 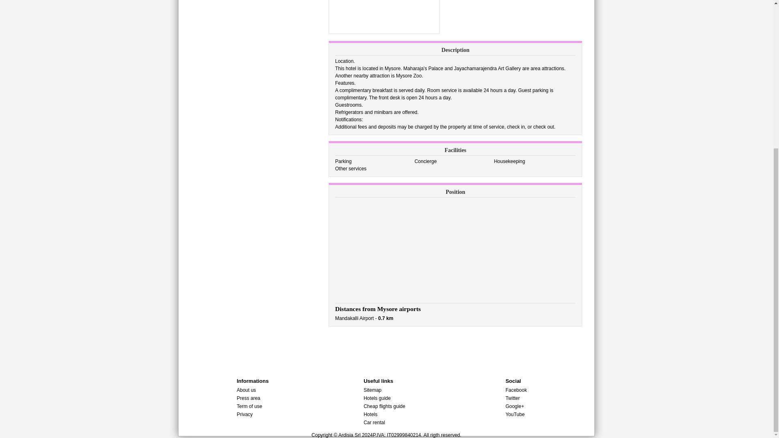 I want to click on Car rental, so click(x=374, y=422).